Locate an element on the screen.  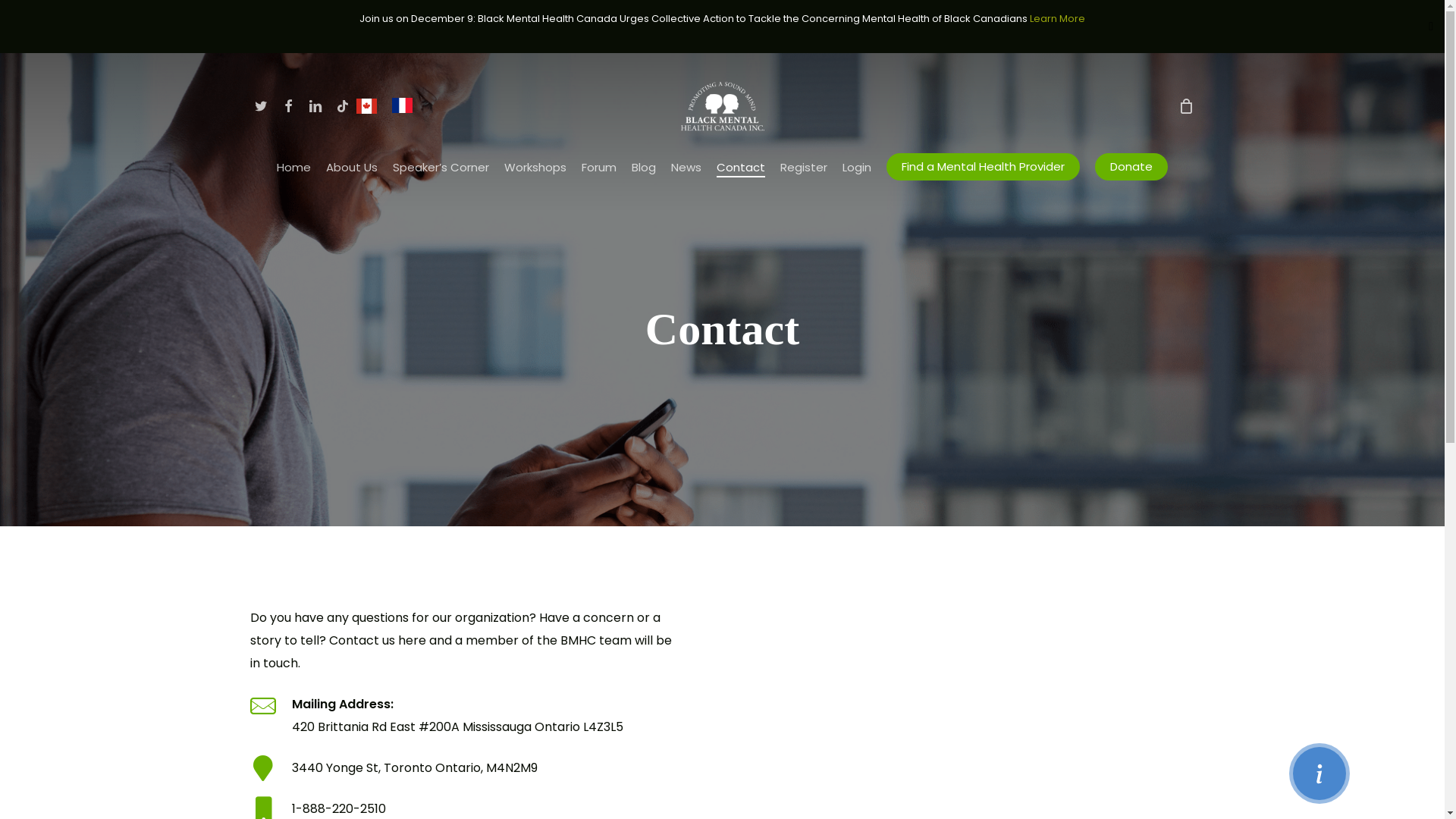
Donate is located at coordinates (1131, 167).